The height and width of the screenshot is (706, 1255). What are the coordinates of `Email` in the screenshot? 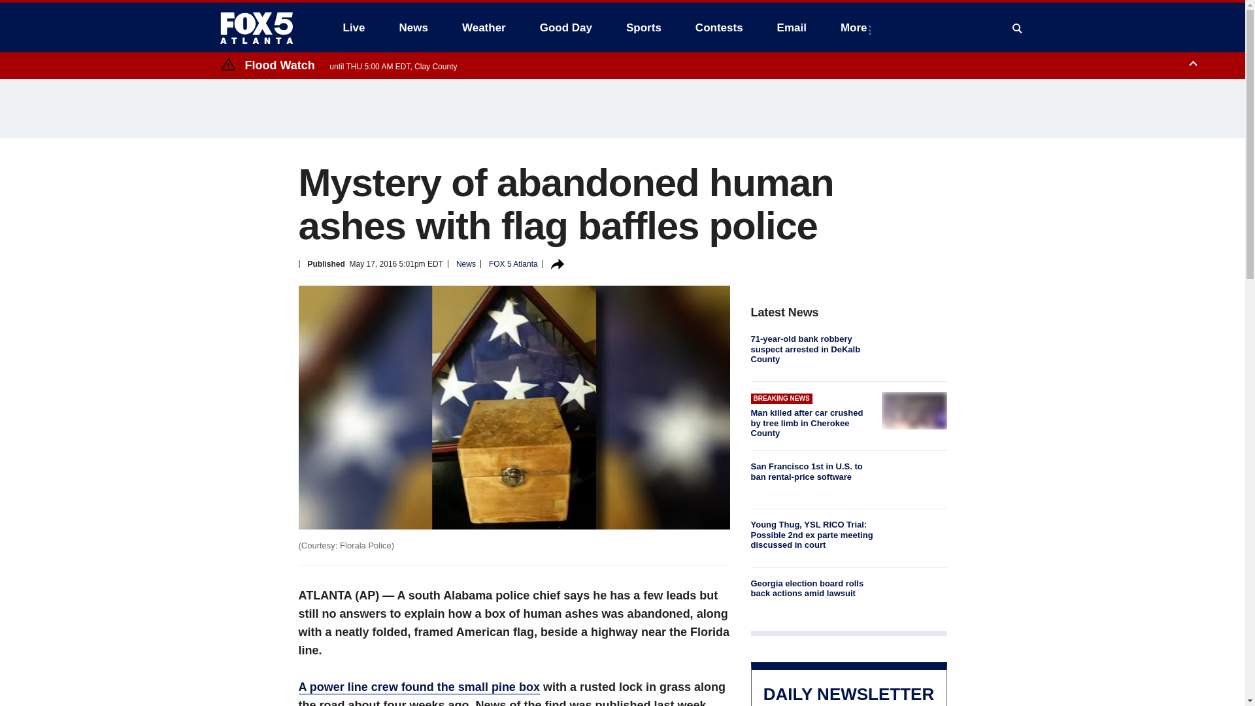 It's located at (792, 27).